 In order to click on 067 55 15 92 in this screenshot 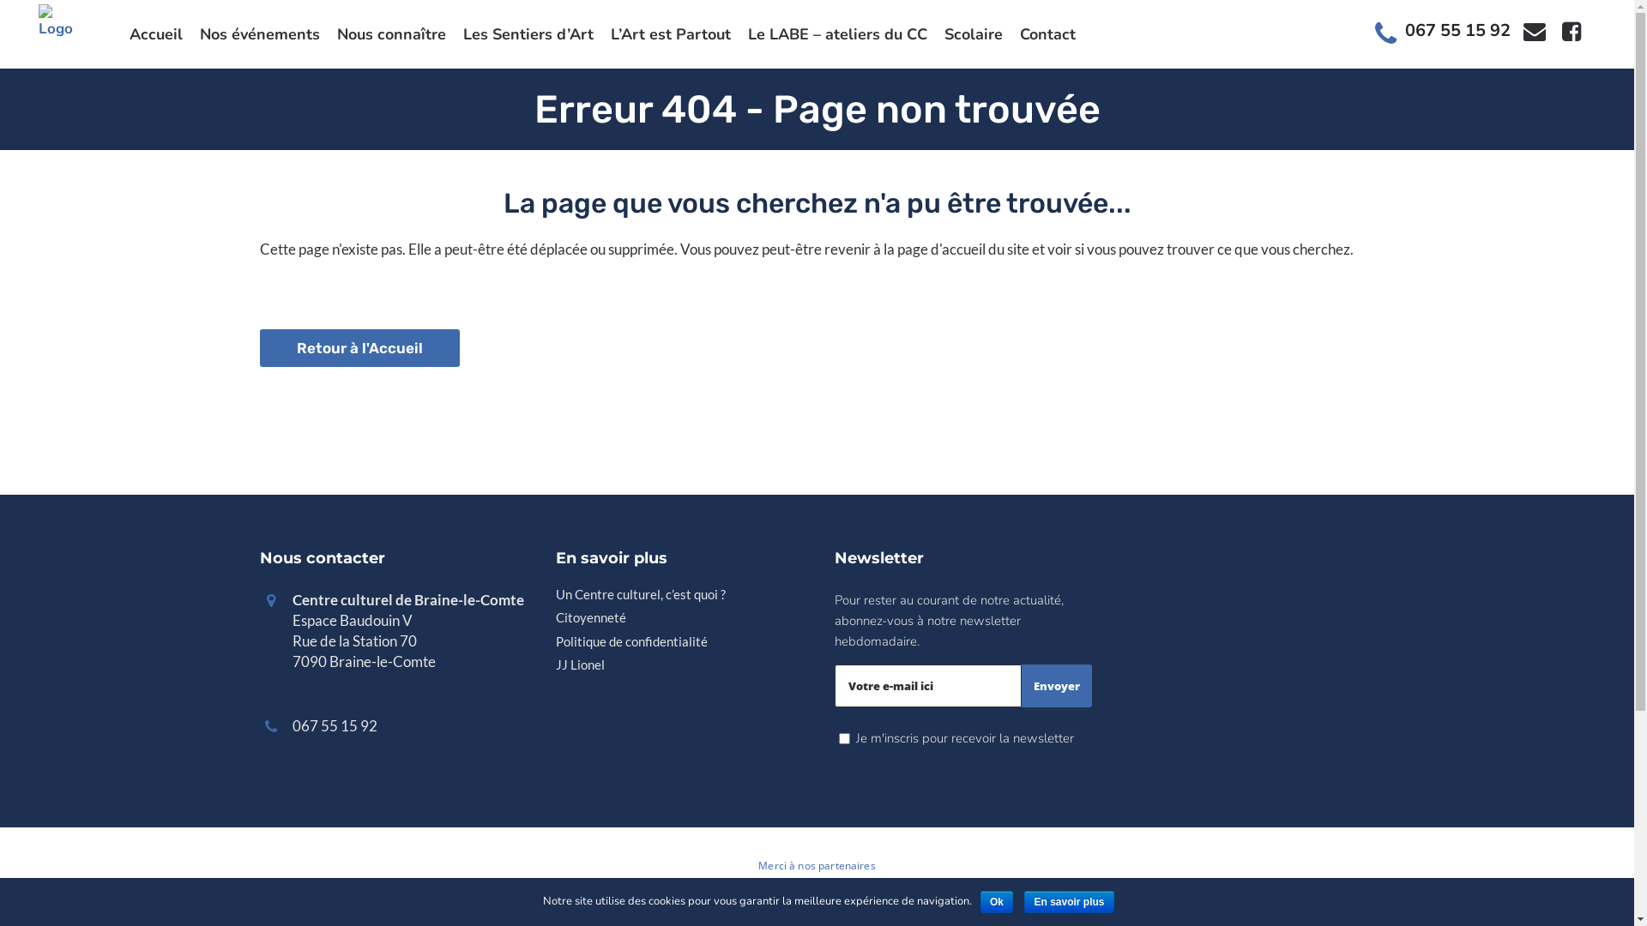, I will do `click(1458, 31)`.